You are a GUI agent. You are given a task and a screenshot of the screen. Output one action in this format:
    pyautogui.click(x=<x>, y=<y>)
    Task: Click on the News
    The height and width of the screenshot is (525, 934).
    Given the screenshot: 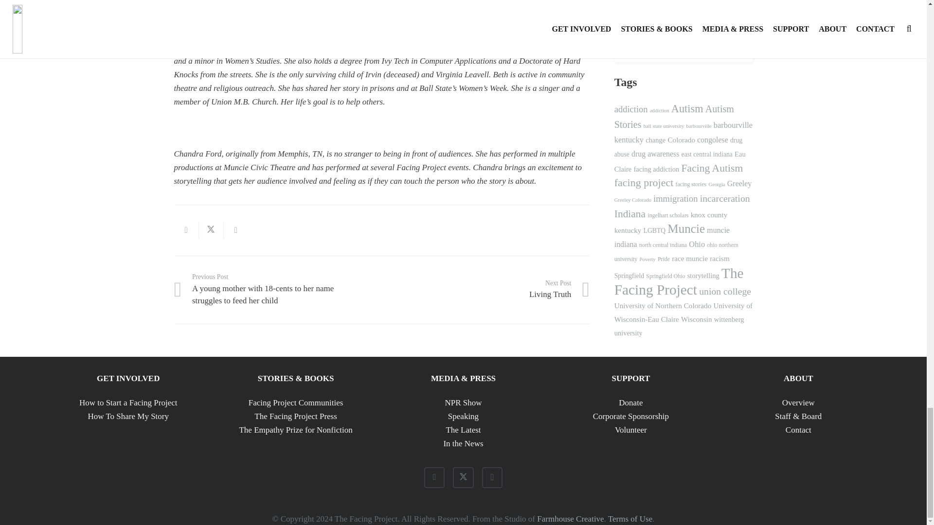 What is the action you would take?
    pyautogui.click(x=236, y=230)
    